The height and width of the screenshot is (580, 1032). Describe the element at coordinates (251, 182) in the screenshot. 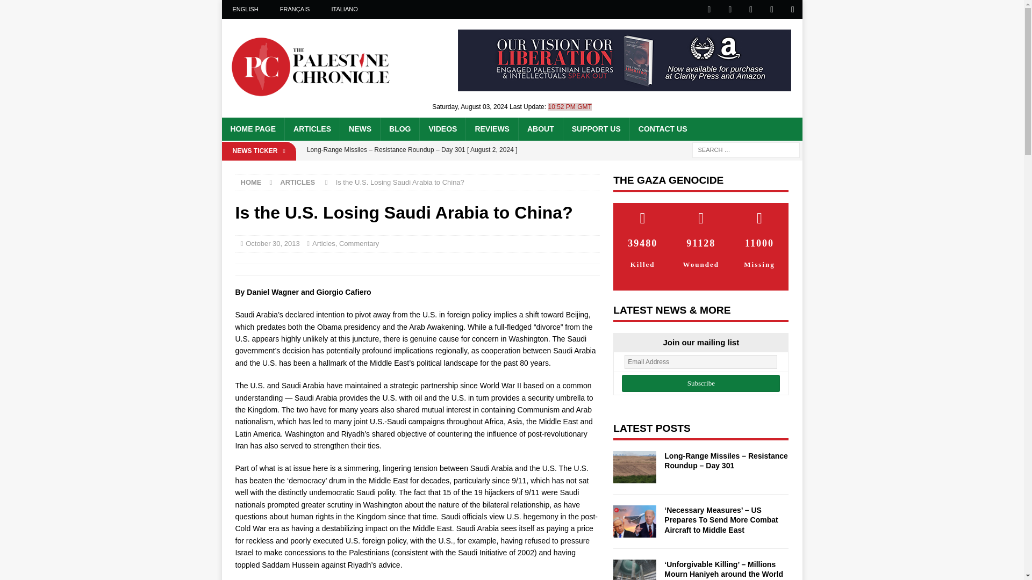

I see `HOME` at that location.